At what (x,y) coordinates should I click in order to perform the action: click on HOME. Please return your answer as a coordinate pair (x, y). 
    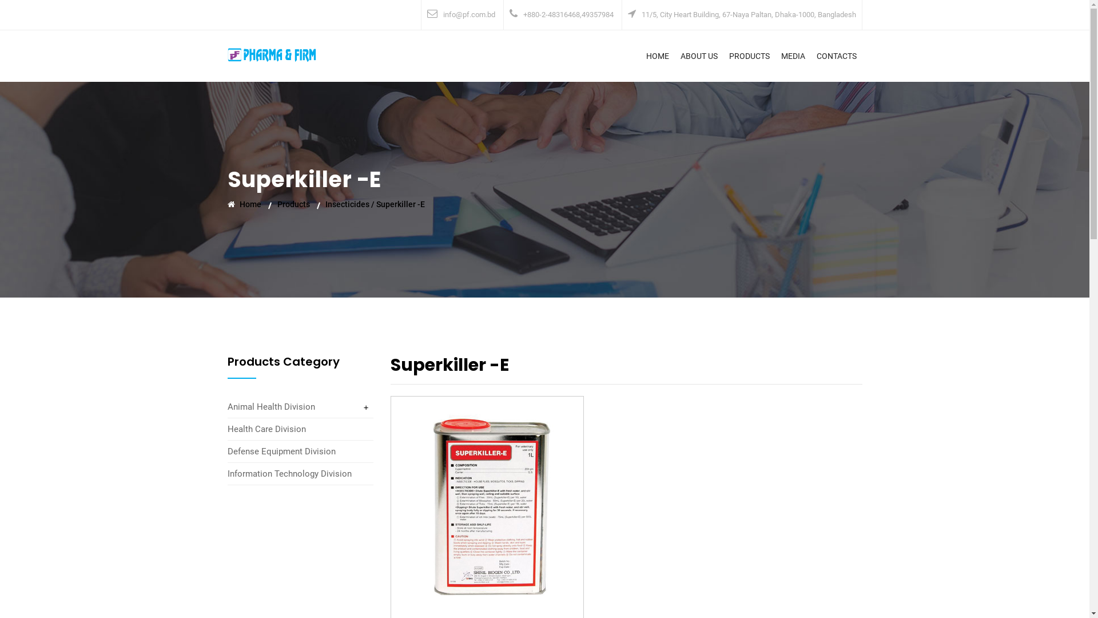
    Looking at the image, I should click on (658, 56).